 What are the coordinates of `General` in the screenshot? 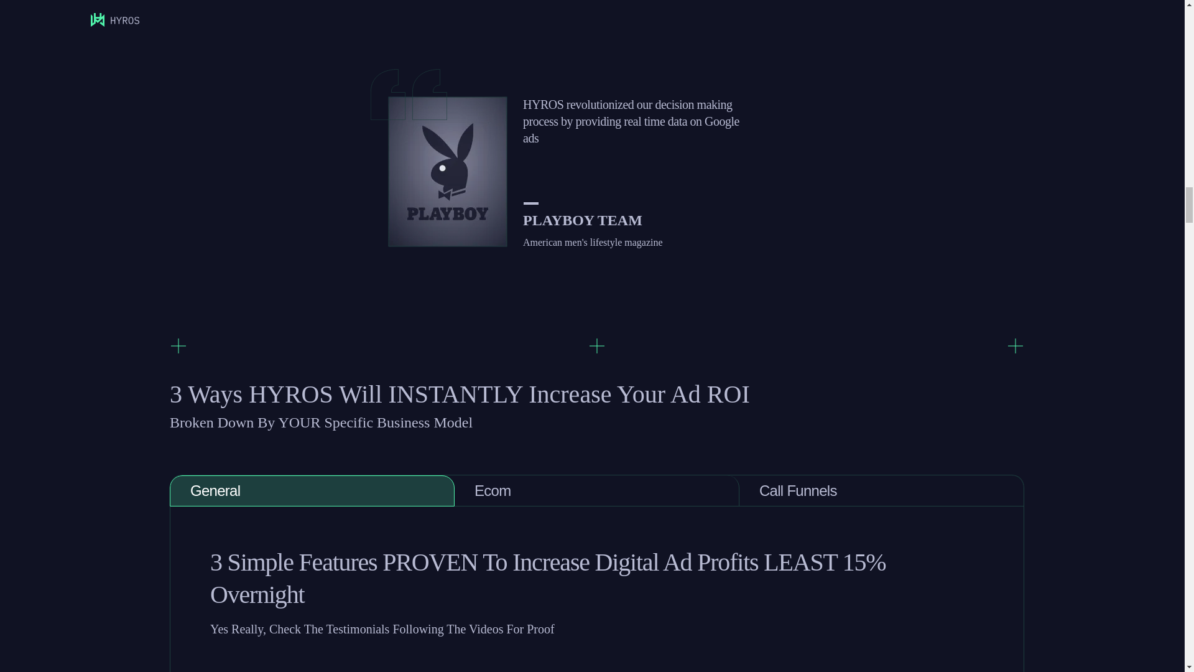 It's located at (312, 490).